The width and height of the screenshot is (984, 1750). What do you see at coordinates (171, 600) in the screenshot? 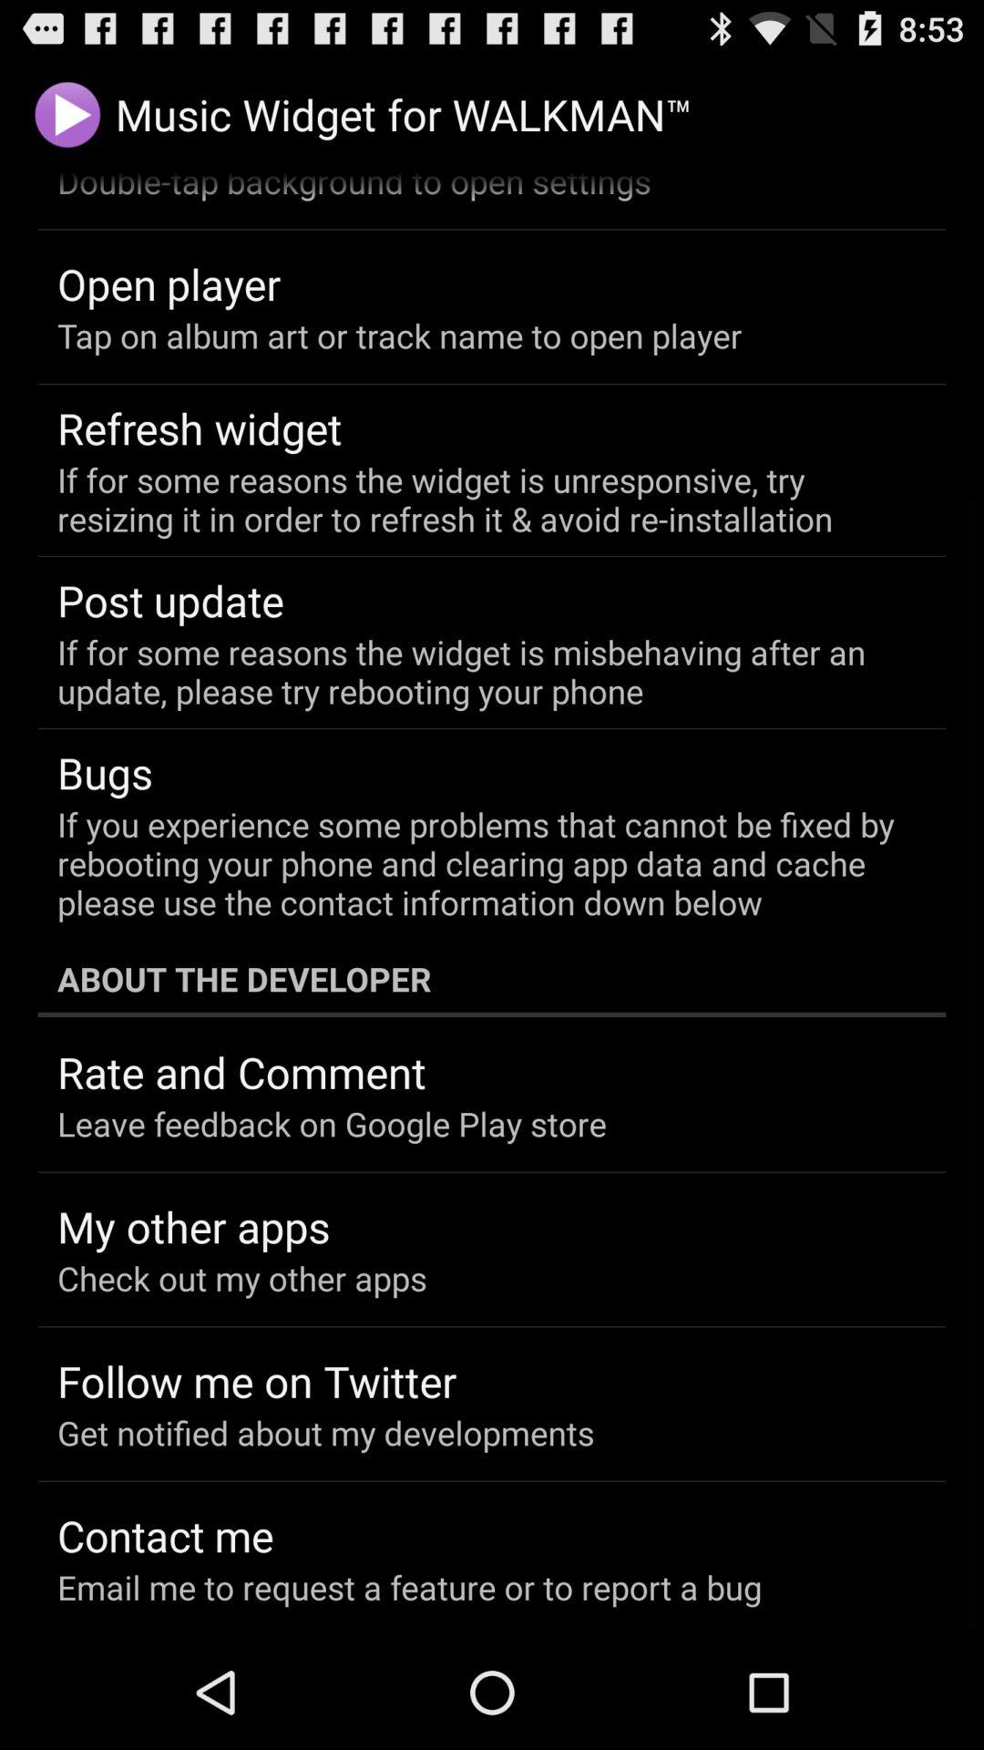
I see `scroll to the post update icon` at bounding box center [171, 600].